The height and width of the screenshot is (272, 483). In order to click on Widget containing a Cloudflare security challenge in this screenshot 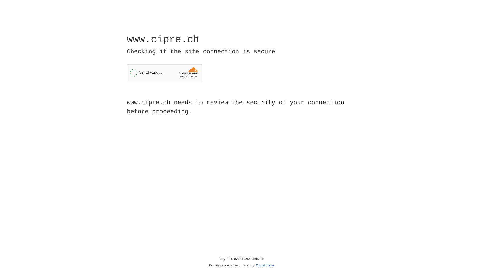, I will do `click(165, 73)`.